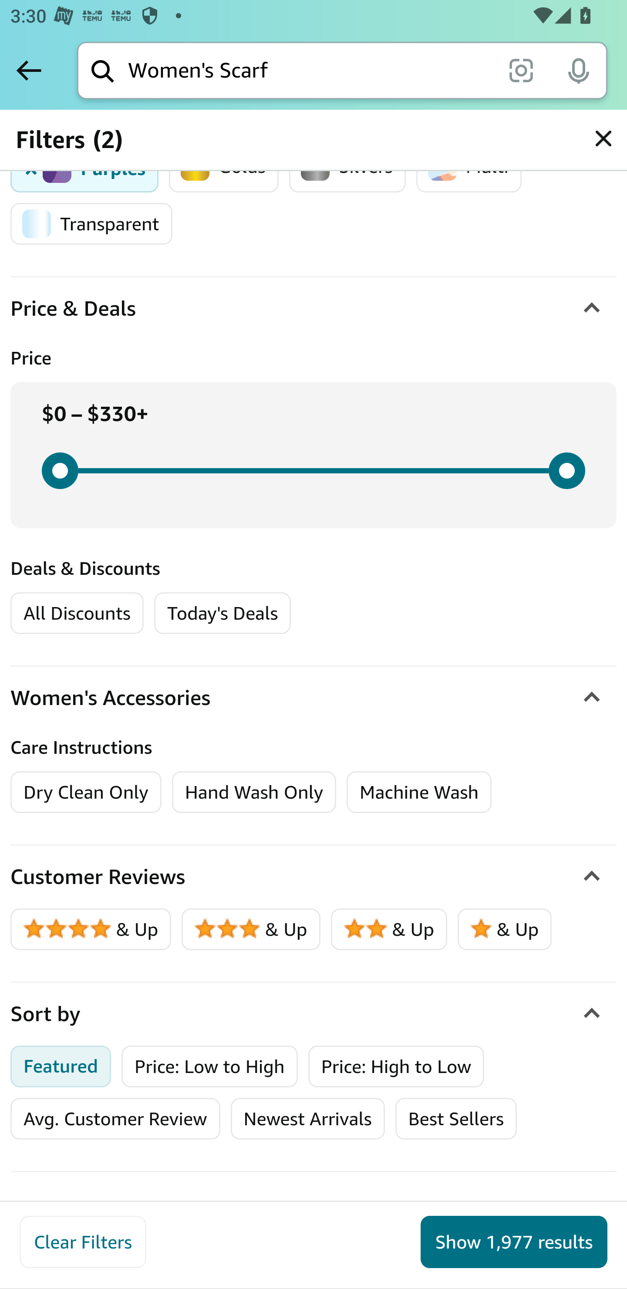  What do you see at coordinates (514, 1242) in the screenshot?
I see `Show 1,977 results` at bounding box center [514, 1242].